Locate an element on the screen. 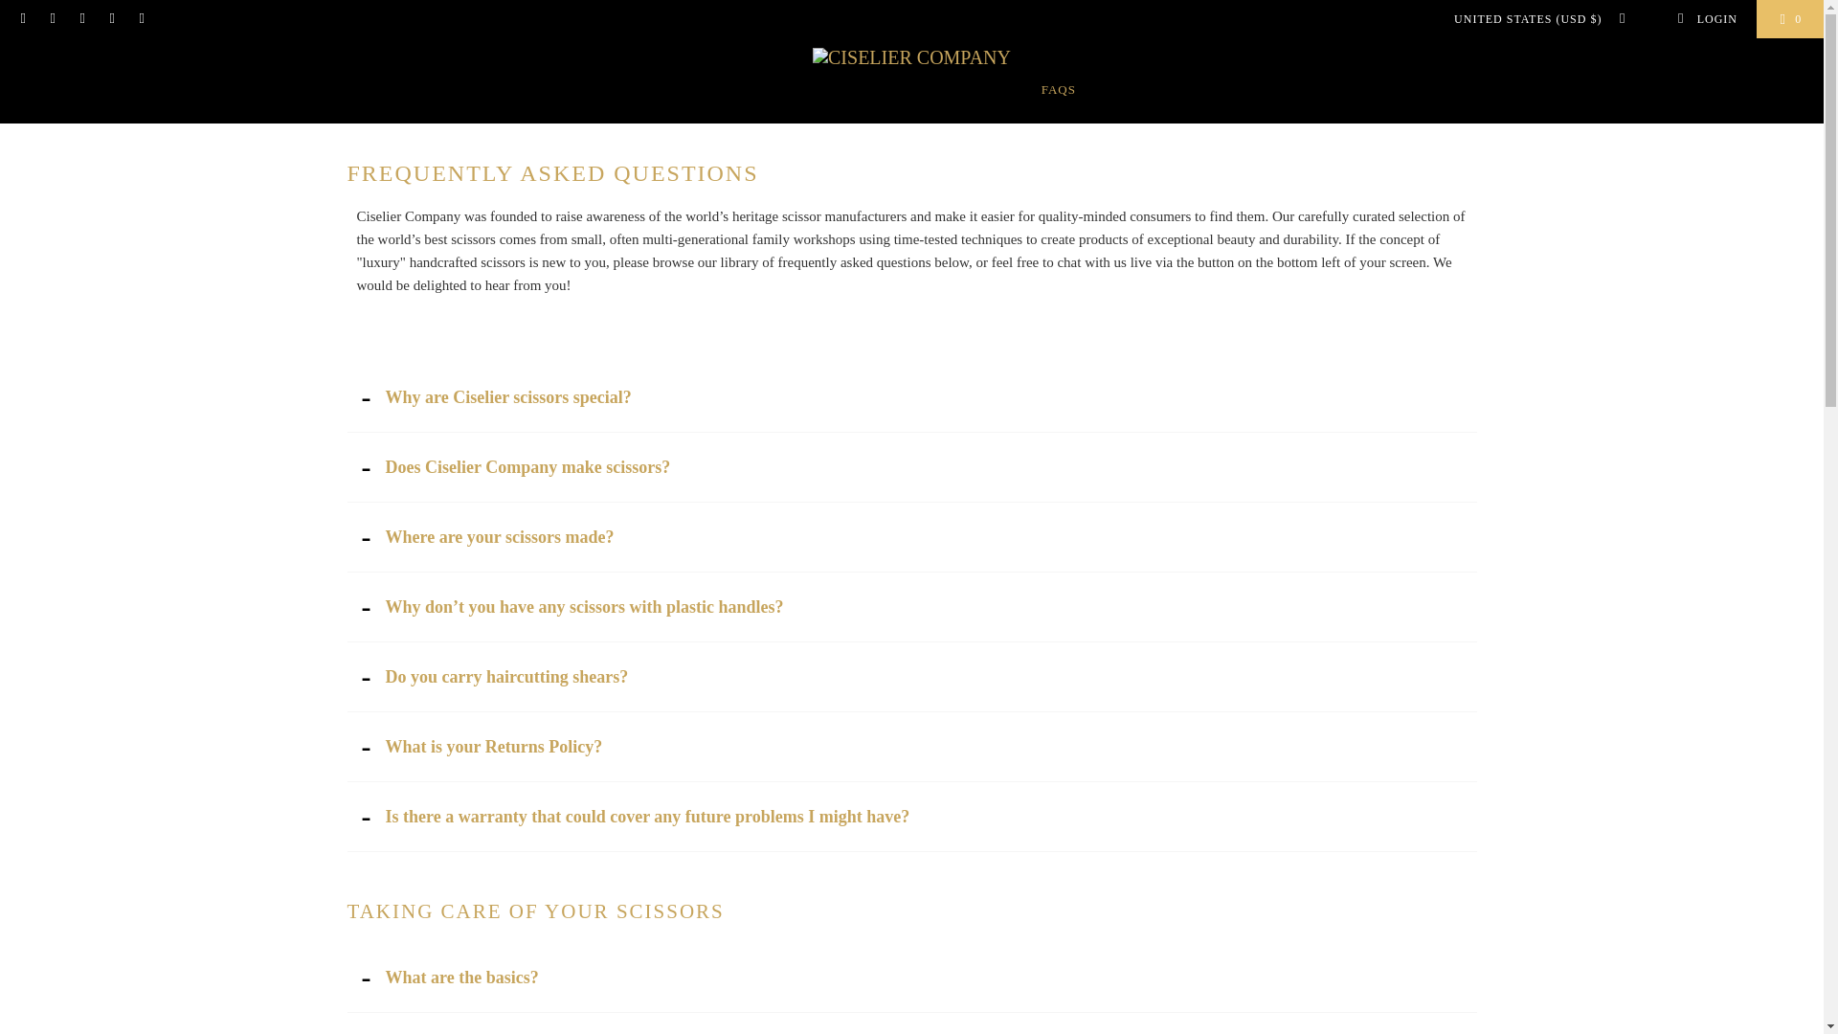  Ciselier Company on Facebook is located at coordinates (140, 19).